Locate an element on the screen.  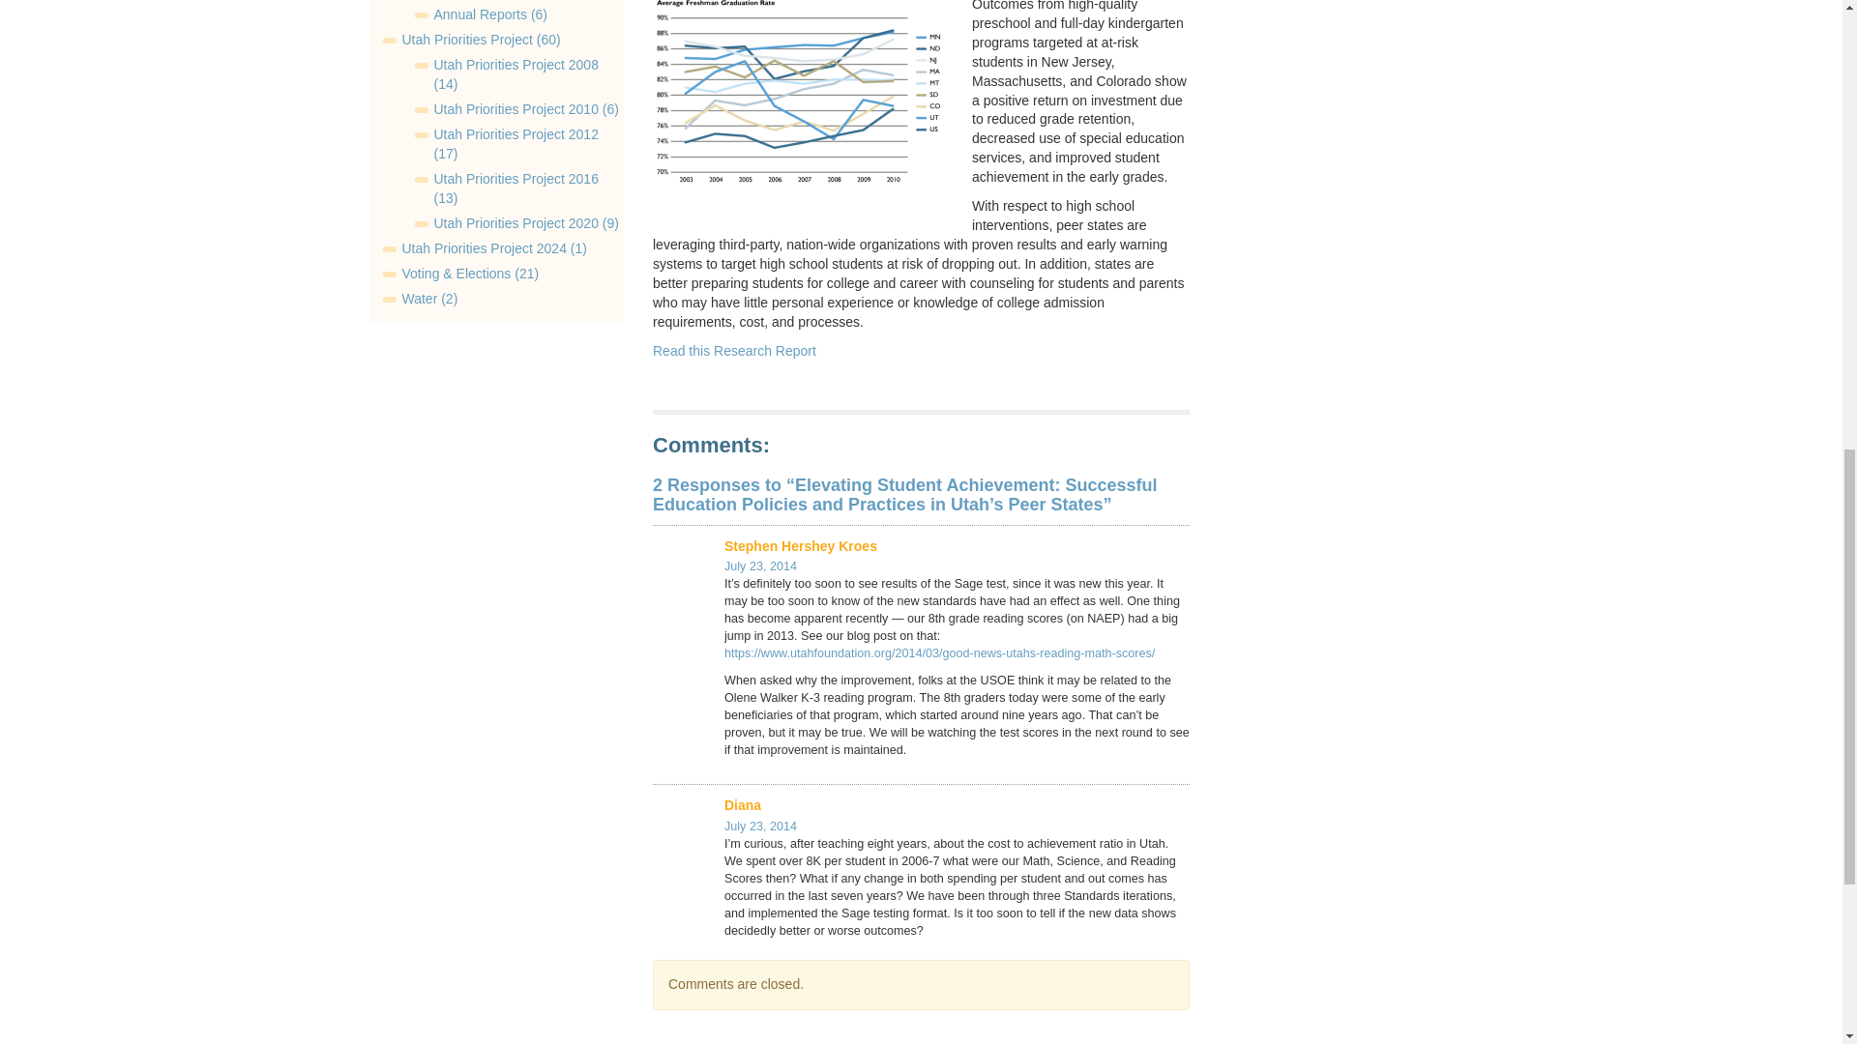
fig20 is located at coordinates (798, 96).